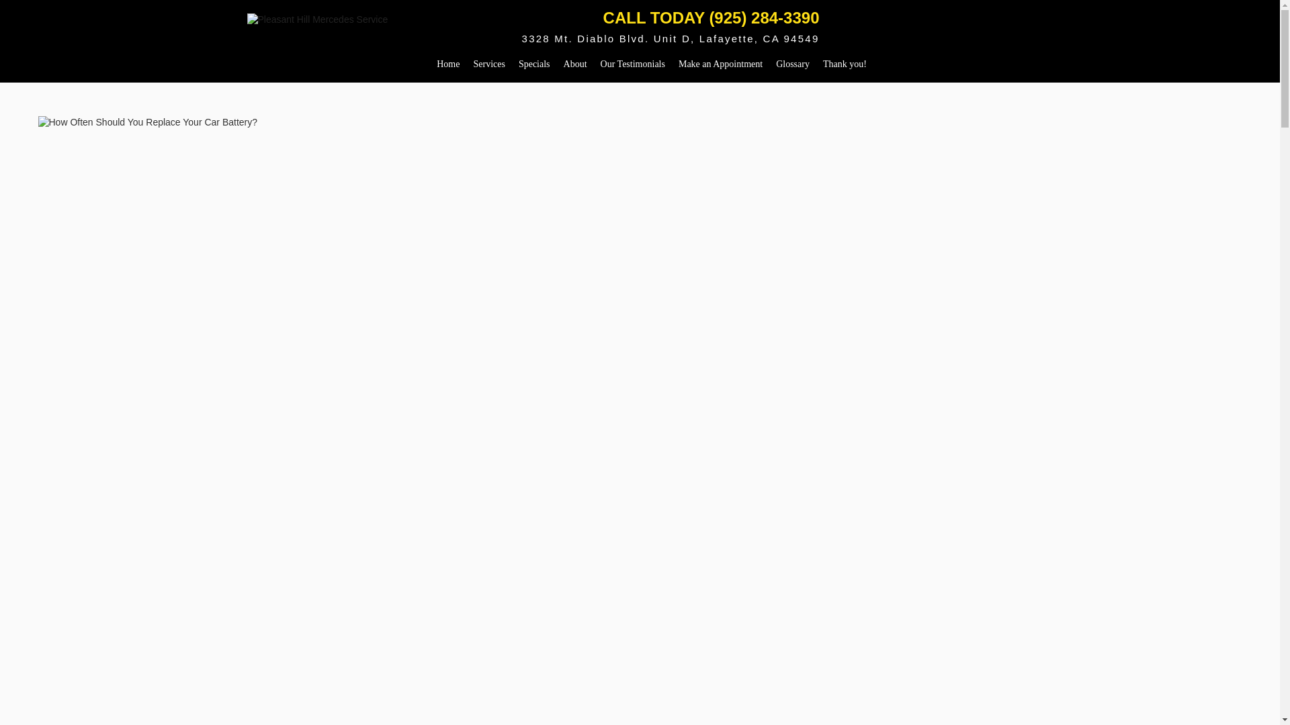 The height and width of the screenshot is (725, 1290). Describe the element at coordinates (535, 64) in the screenshot. I see `Specials` at that location.